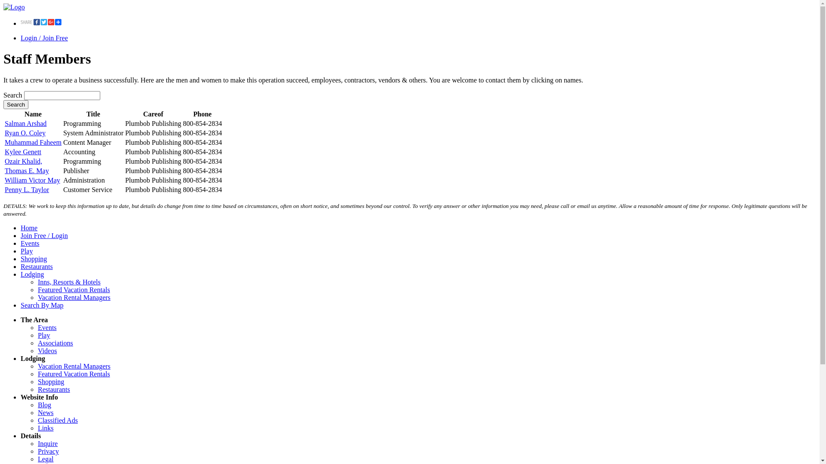 The width and height of the screenshot is (826, 464). I want to click on Inquire, so click(48, 443).